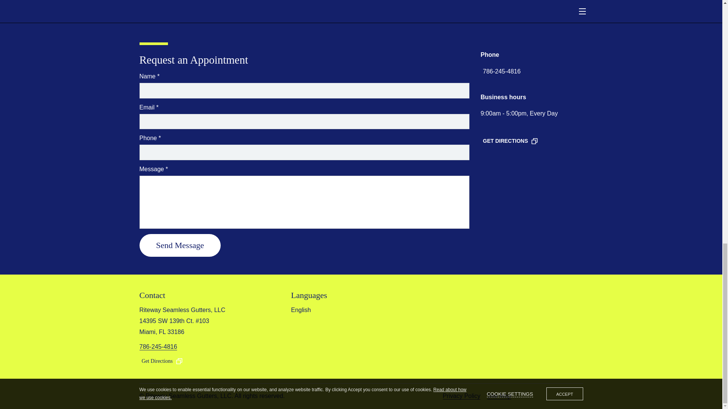 The height and width of the screenshot is (409, 728). I want to click on 786-245-4816, so click(158, 347).